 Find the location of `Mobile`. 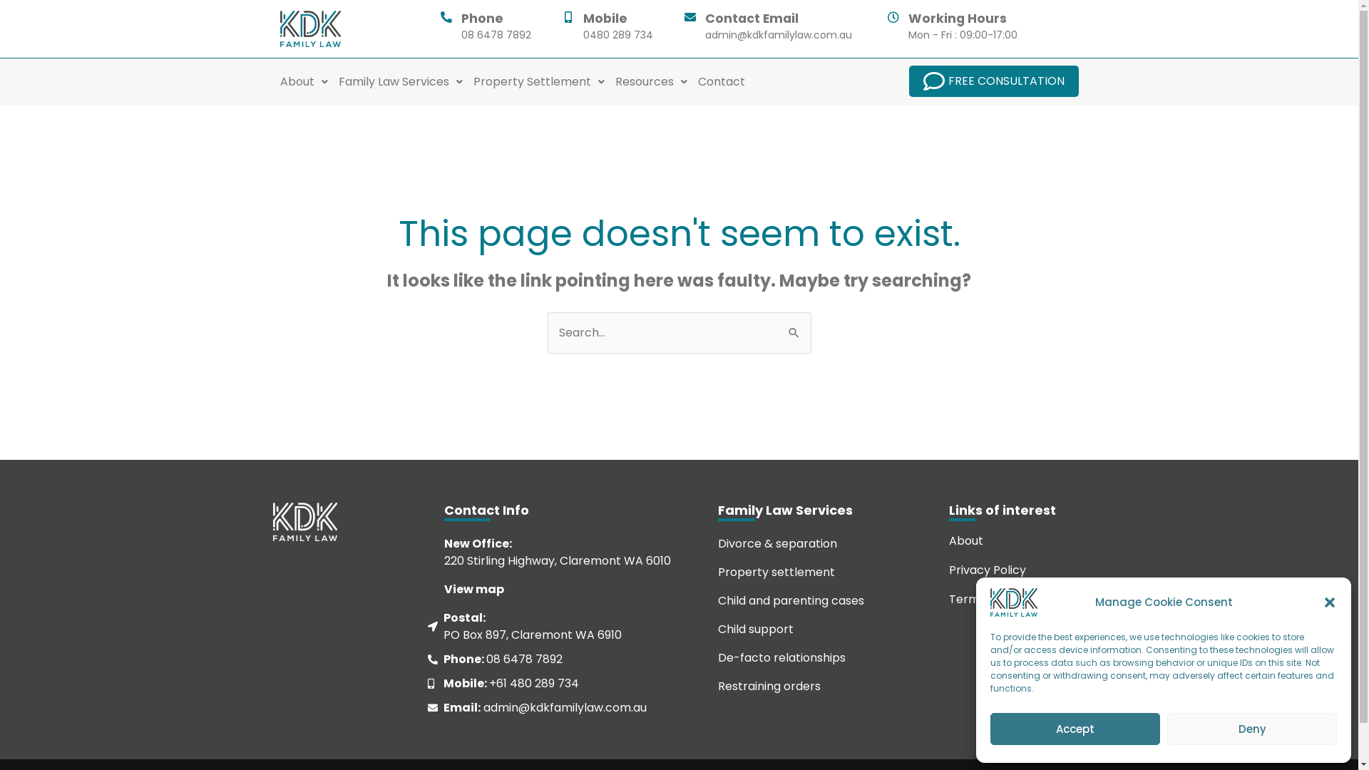

Mobile is located at coordinates (605, 19).